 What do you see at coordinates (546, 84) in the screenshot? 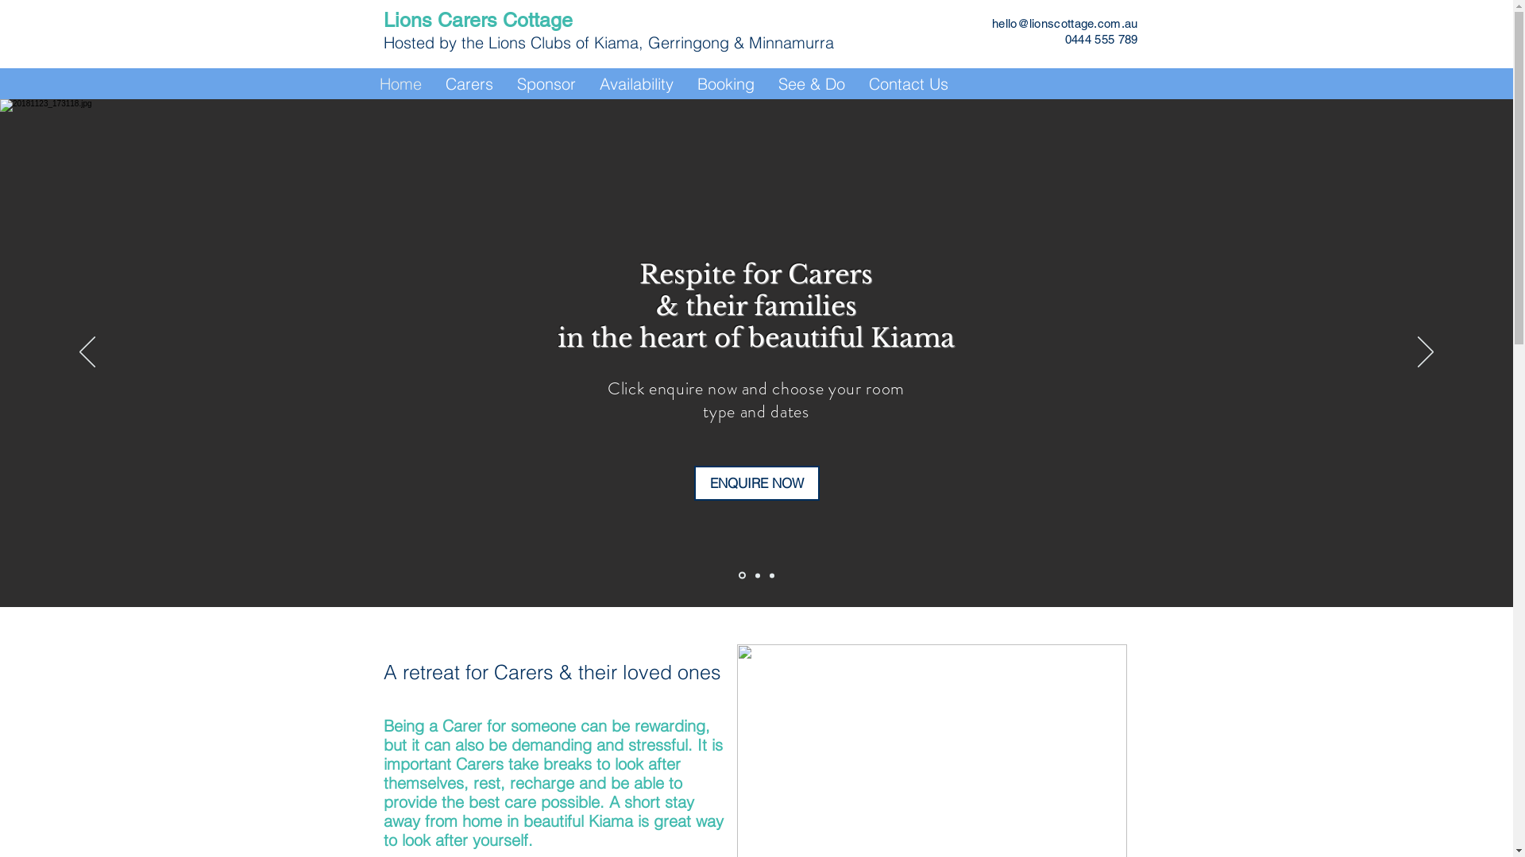
I see `Sponsor` at bounding box center [546, 84].